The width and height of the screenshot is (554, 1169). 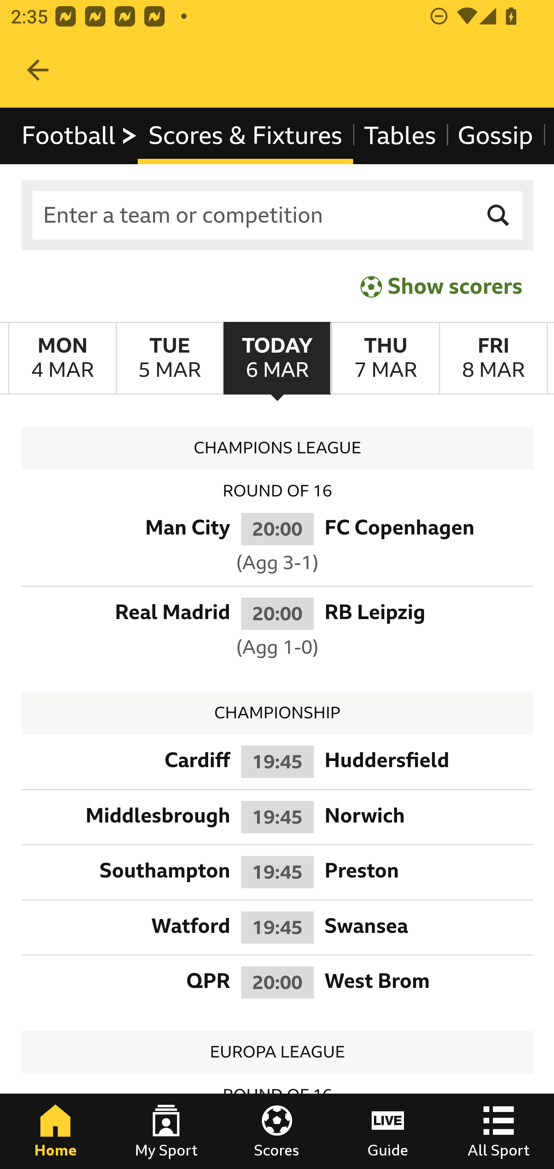 What do you see at coordinates (493, 358) in the screenshot?
I see `FridayMarch 8th Friday March 8th` at bounding box center [493, 358].